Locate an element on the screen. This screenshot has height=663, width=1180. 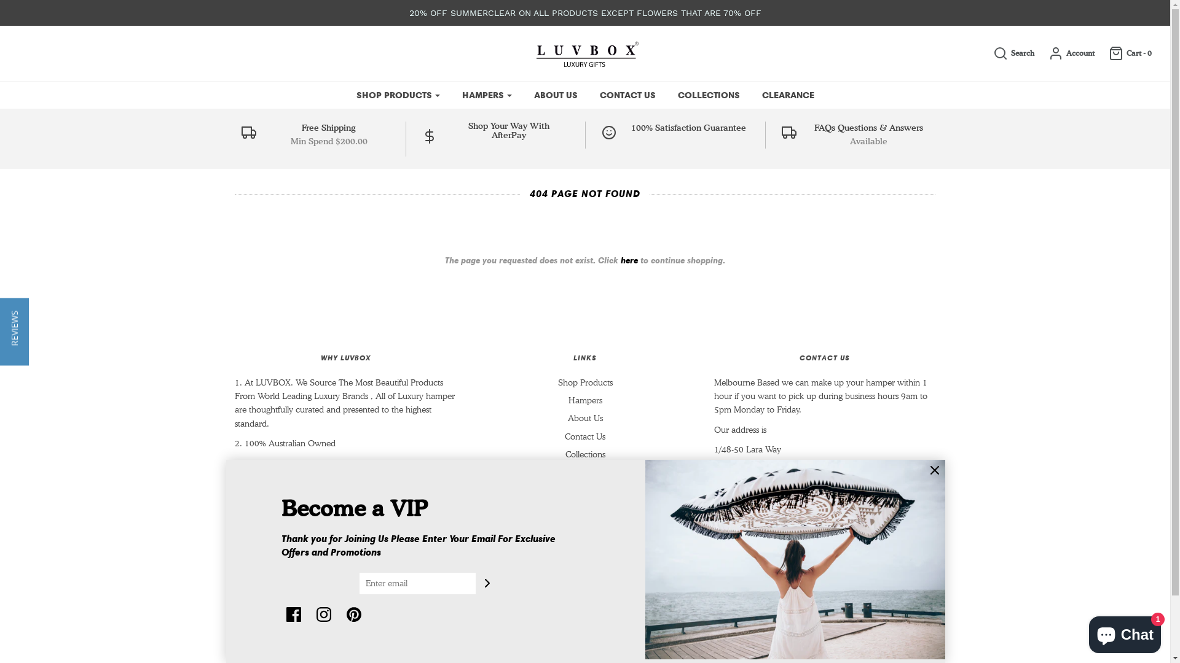
Clearance is located at coordinates (585, 475).